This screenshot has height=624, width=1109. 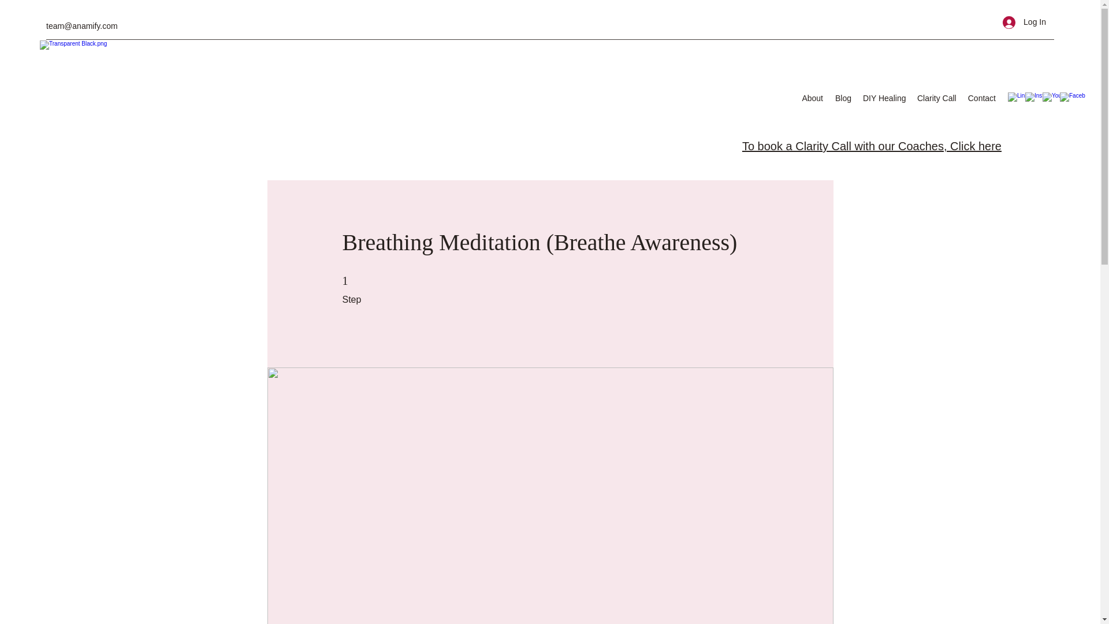 I want to click on About, so click(x=811, y=98).